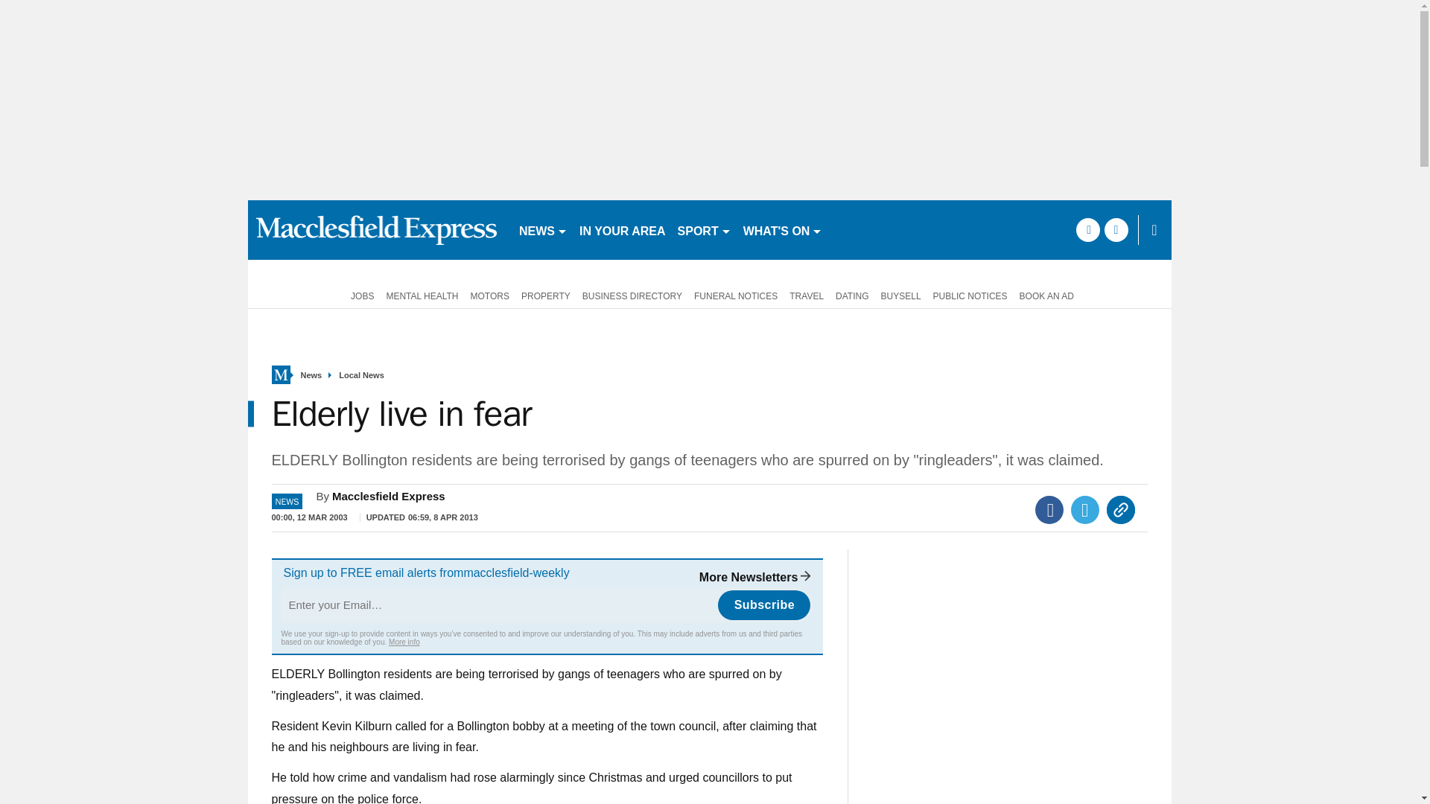 This screenshot has height=804, width=1430. What do you see at coordinates (970, 295) in the screenshot?
I see `PUBLIC NOTICES` at bounding box center [970, 295].